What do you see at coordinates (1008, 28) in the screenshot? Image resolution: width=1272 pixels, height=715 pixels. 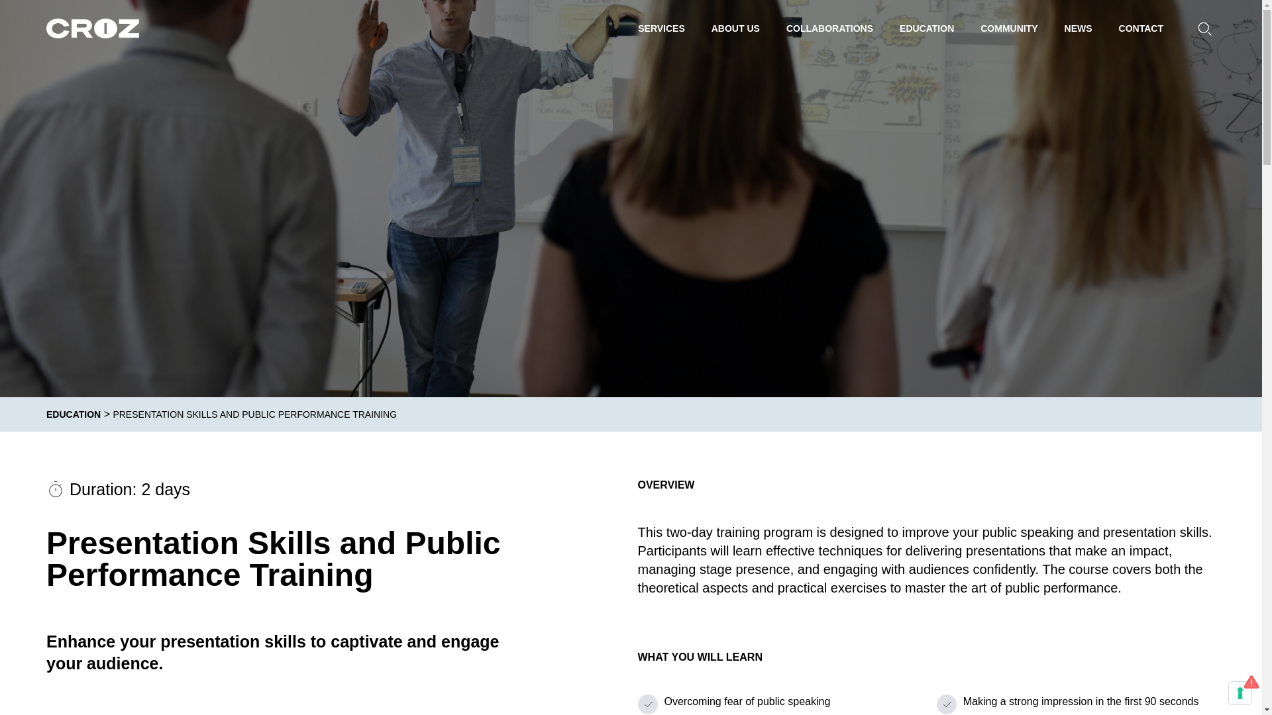 I see `COMMUNITY` at bounding box center [1008, 28].